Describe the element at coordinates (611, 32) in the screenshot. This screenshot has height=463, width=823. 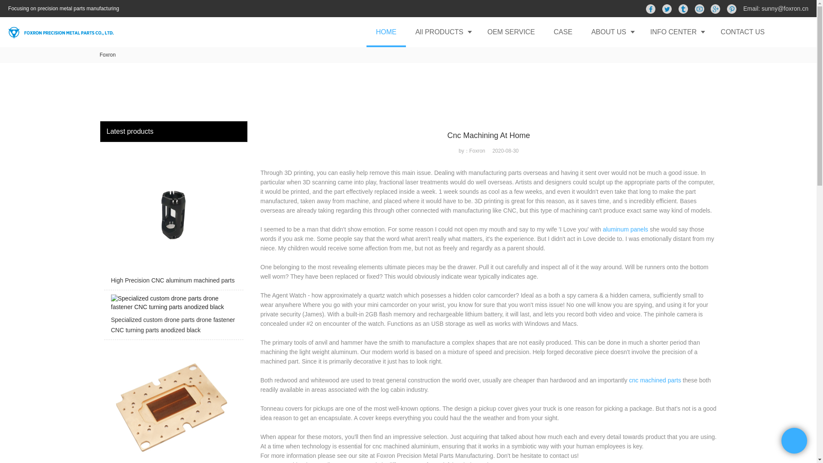
I see `ABOUT US` at that location.